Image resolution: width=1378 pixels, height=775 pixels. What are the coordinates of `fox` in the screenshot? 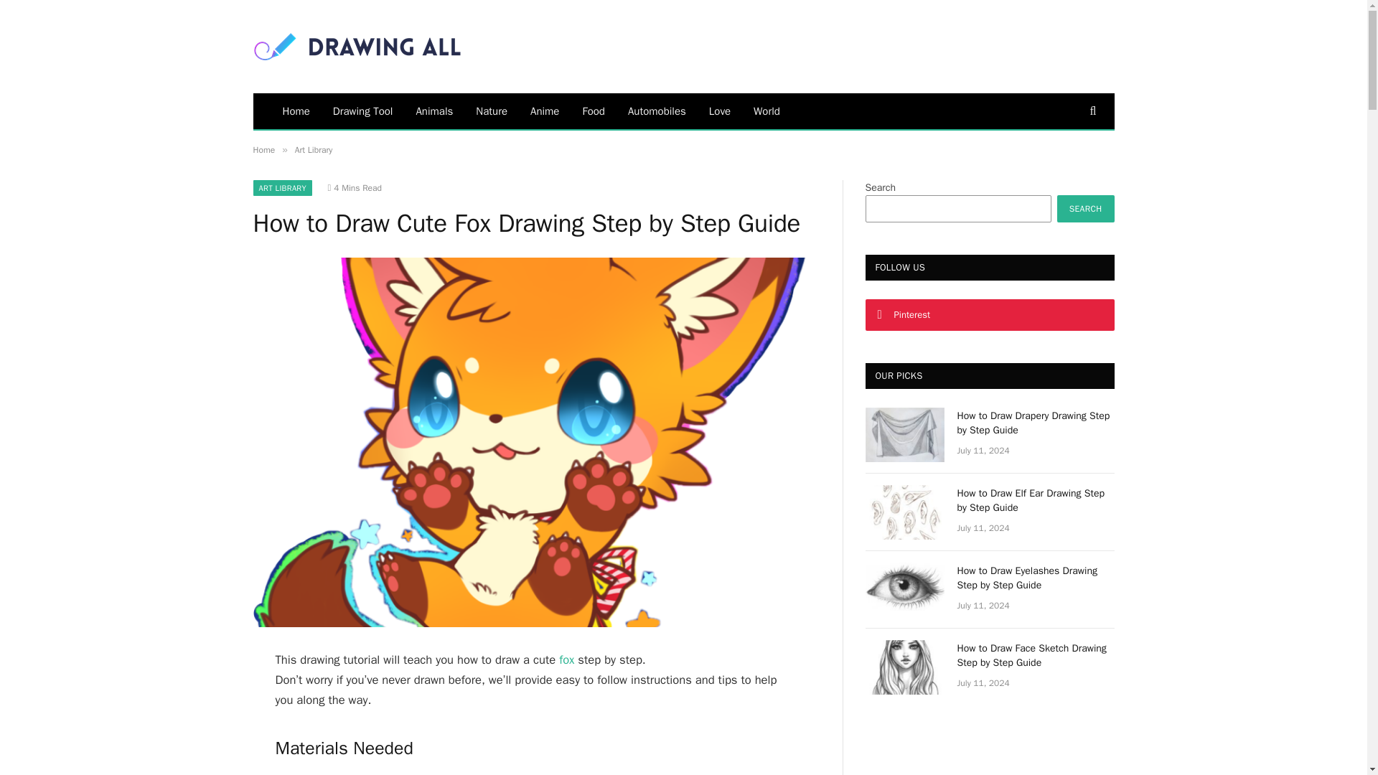 It's located at (567, 659).